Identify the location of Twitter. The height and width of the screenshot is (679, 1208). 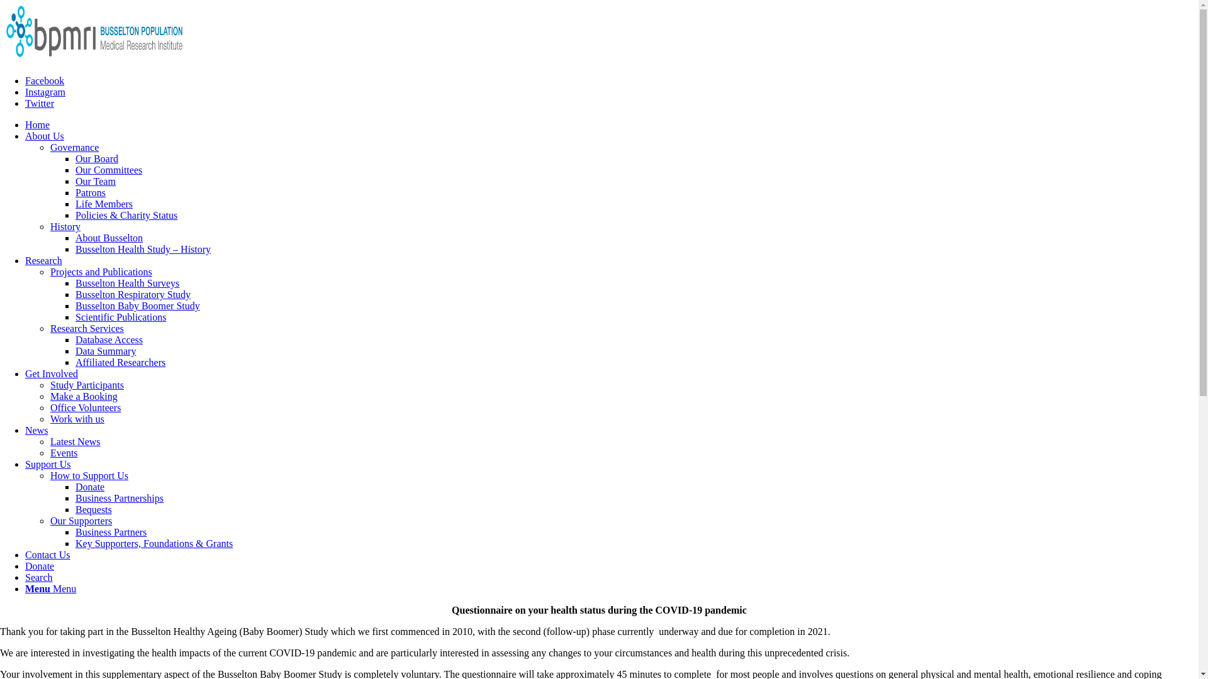
(40, 103).